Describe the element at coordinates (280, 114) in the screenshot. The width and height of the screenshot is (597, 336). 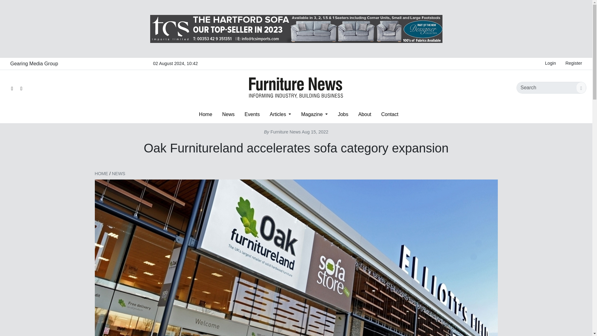
I see `Articles` at that location.